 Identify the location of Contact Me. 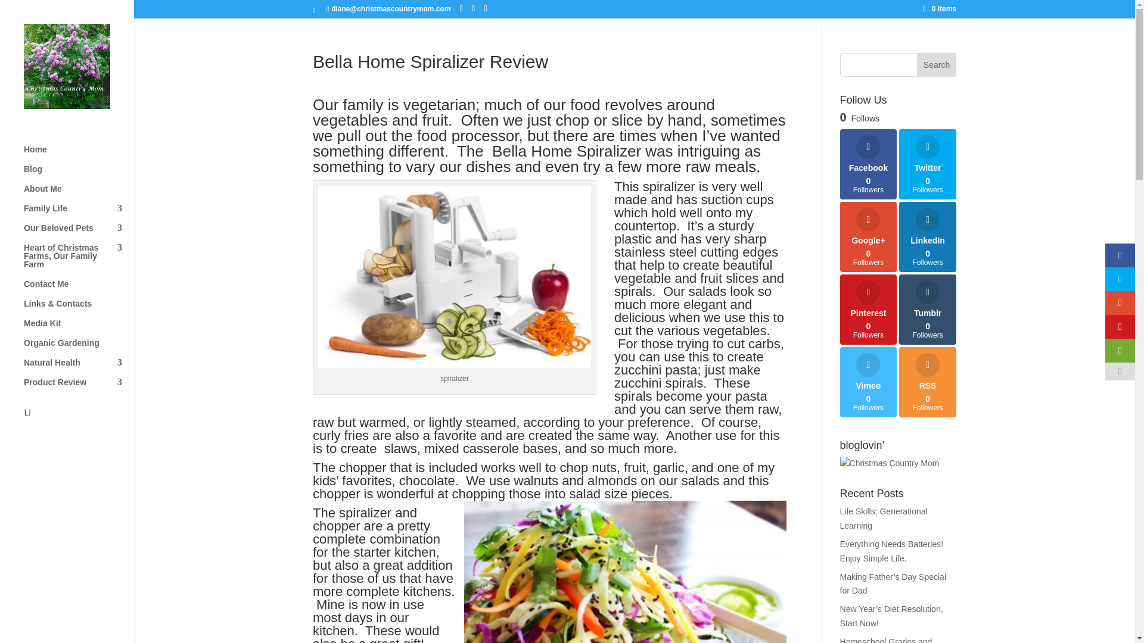
(79, 289).